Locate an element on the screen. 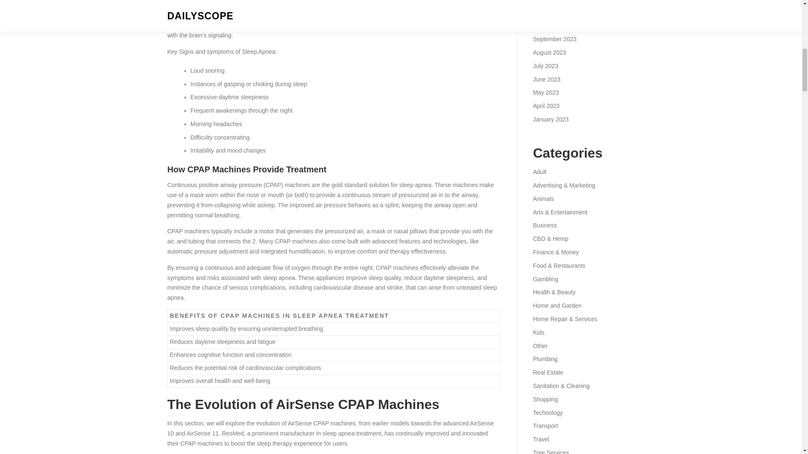 The height and width of the screenshot is (454, 808). September 2023 is located at coordinates (555, 39).